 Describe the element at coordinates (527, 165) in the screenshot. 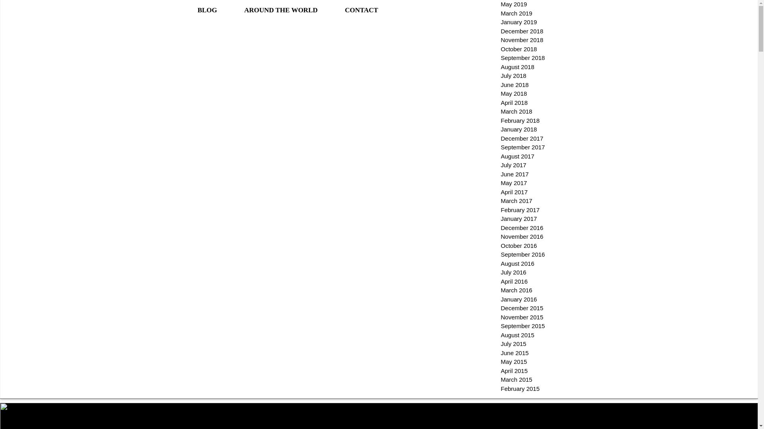

I see `July 2017` at that location.